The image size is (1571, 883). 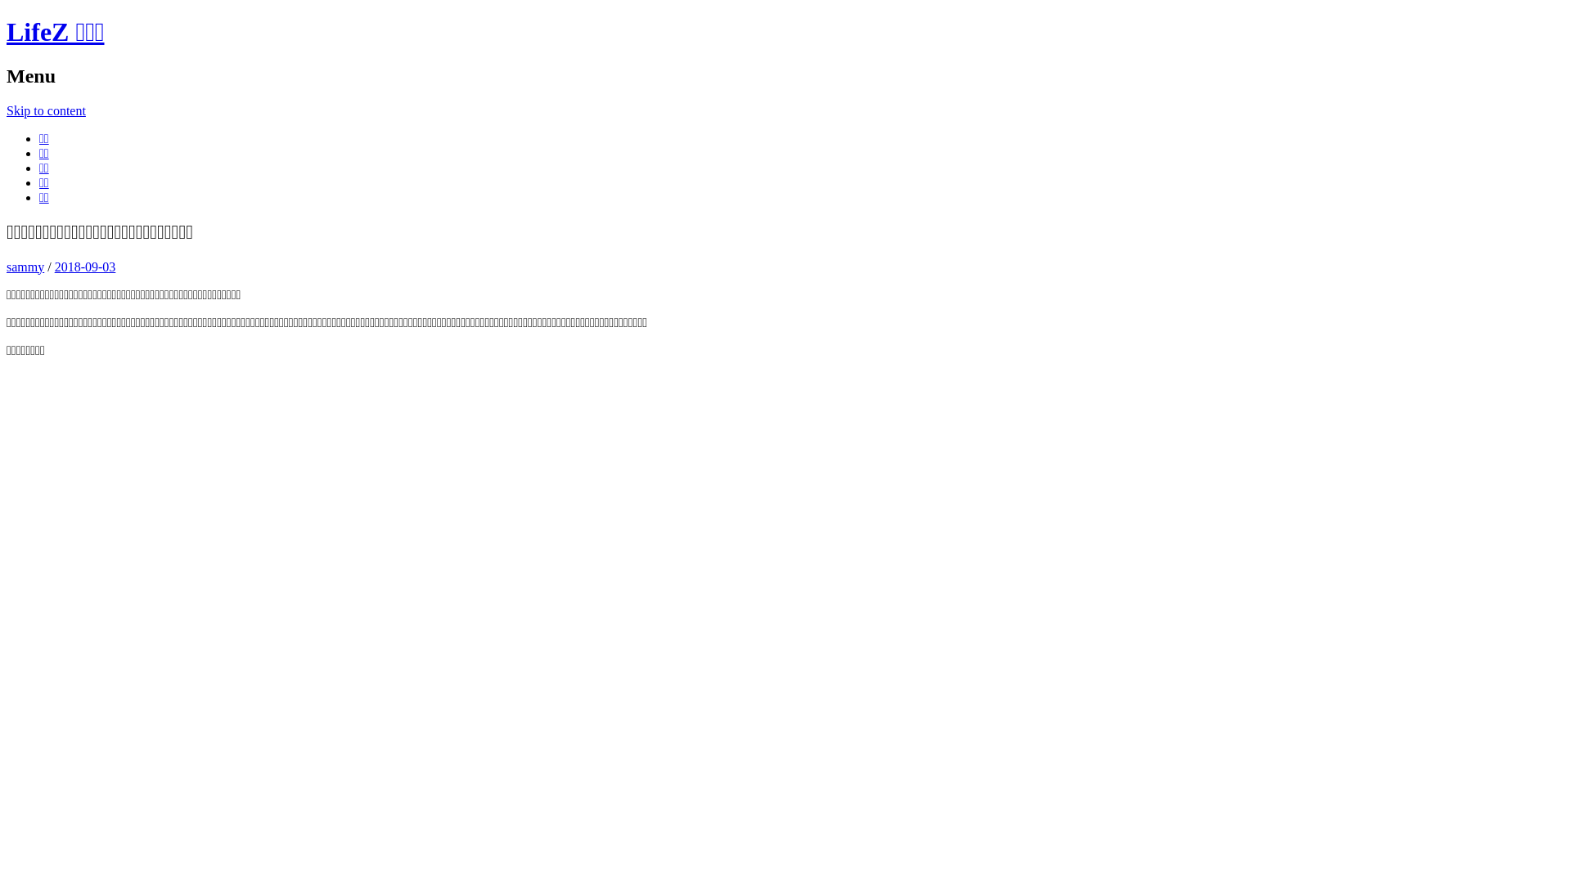 What do you see at coordinates (46, 111) in the screenshot?
I see `Skip to content` at bounding box center [46, 111].